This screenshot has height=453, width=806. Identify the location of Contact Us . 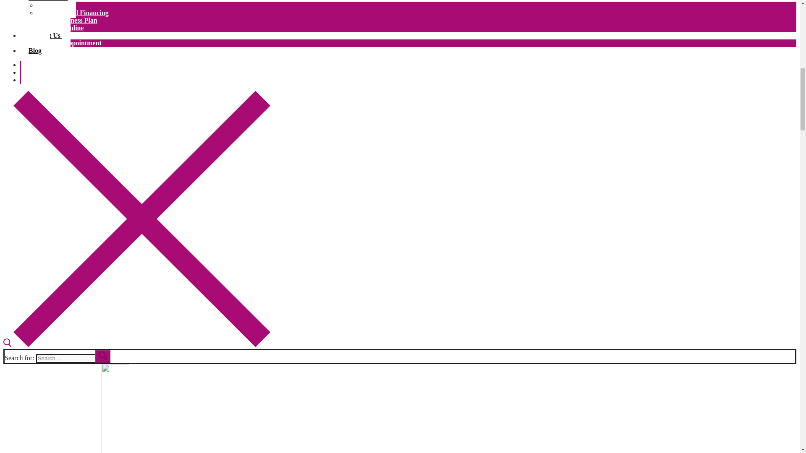
(45, 35).